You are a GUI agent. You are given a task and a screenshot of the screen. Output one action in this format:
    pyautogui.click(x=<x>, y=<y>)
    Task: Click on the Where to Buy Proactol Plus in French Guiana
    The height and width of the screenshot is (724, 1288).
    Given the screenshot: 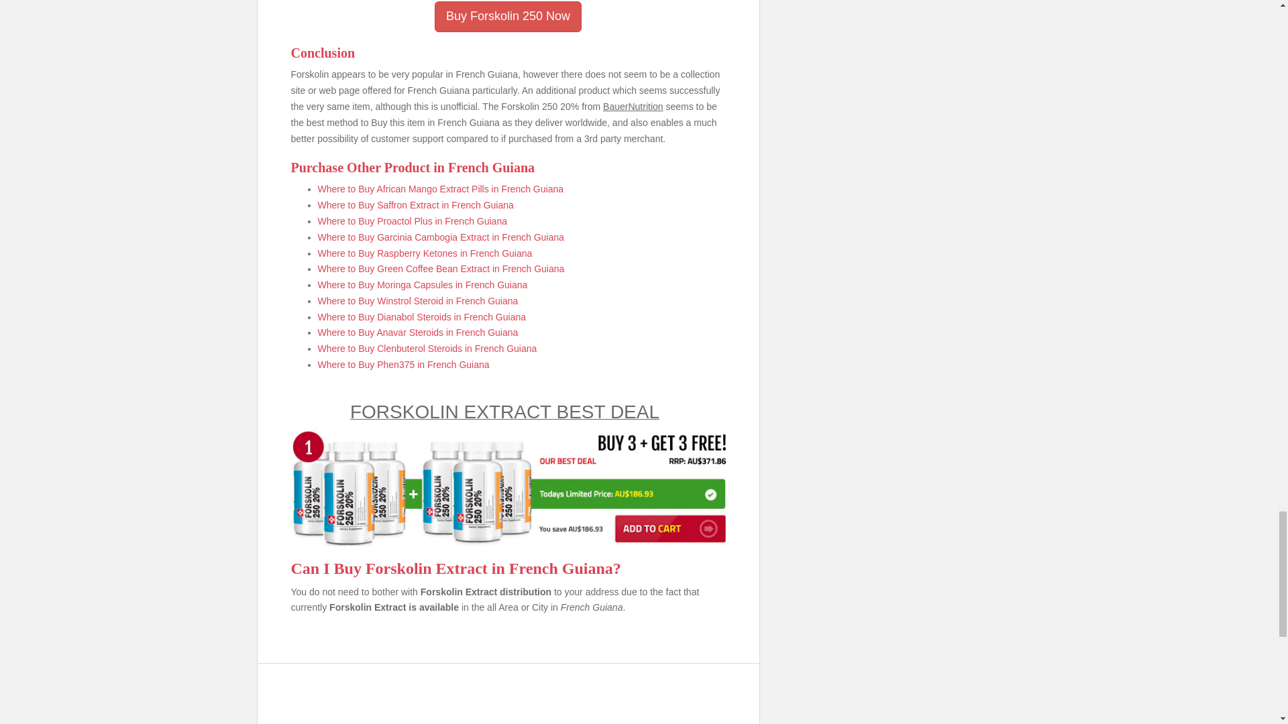 What is the action you would take?
    pyautogui.click(x=413, y=221)
    